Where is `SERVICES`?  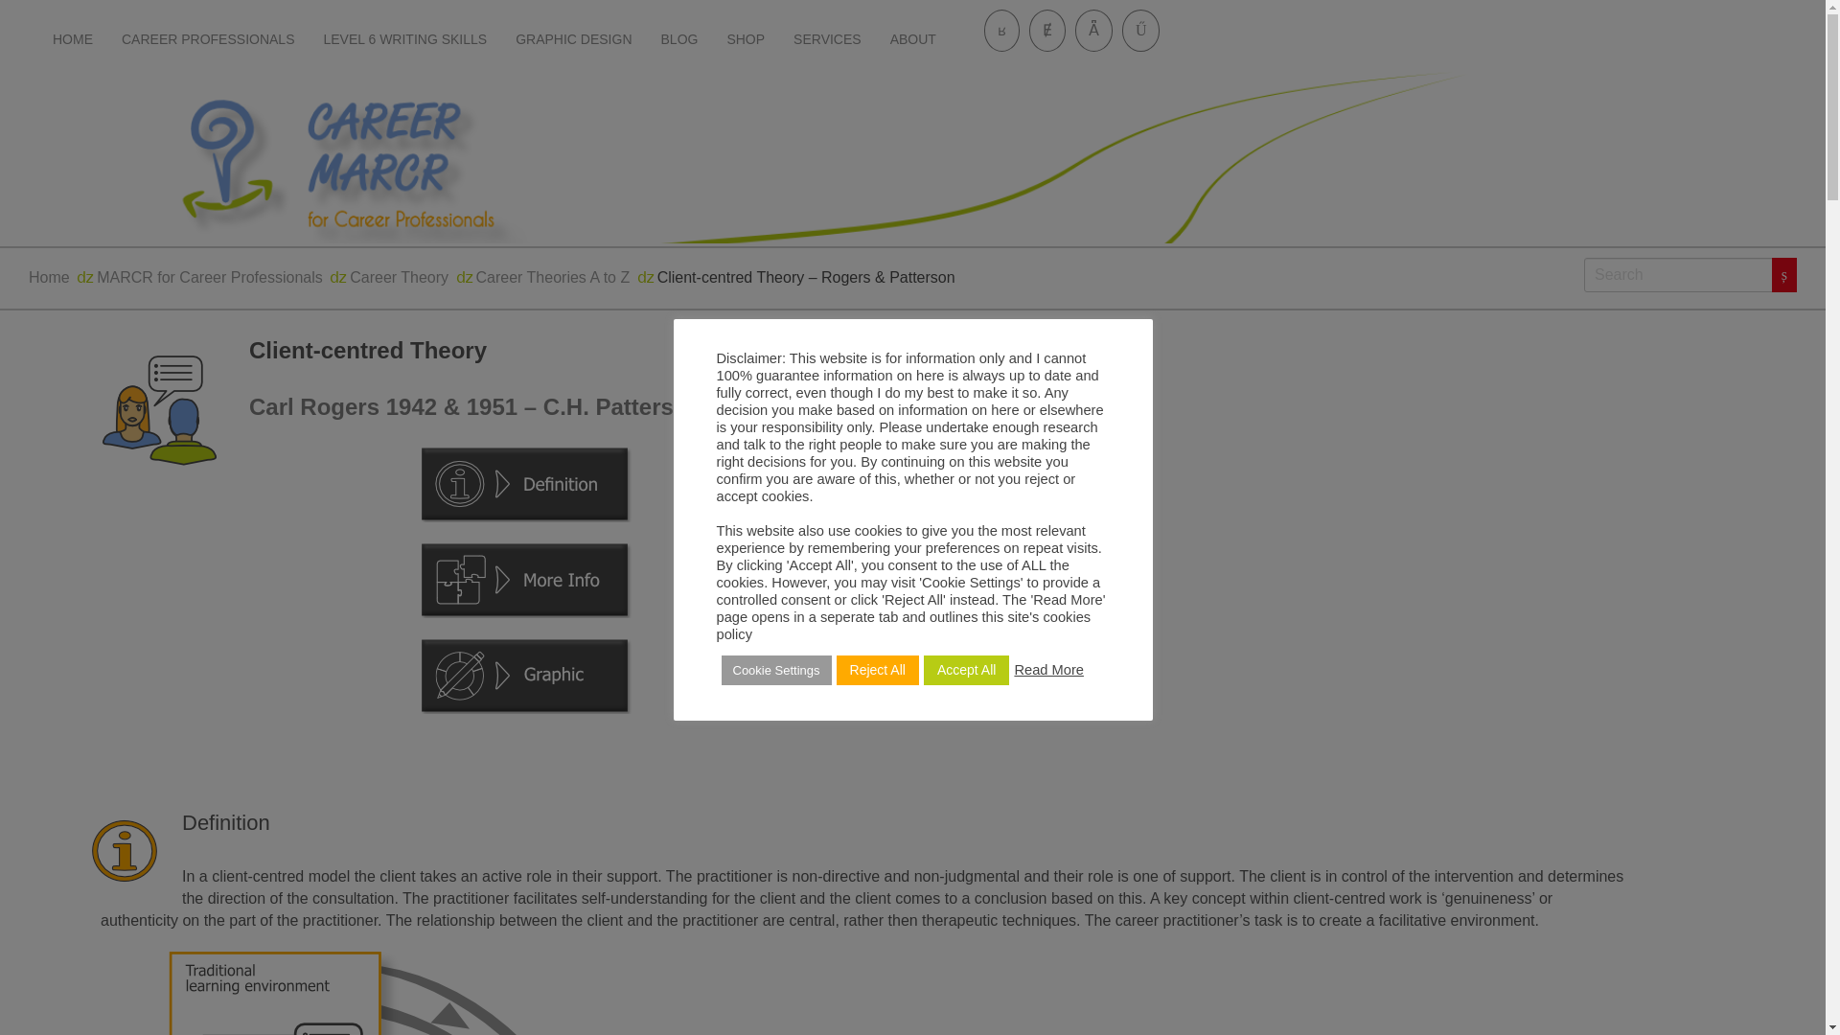
SERVICES is located at coordinates (826, 40).